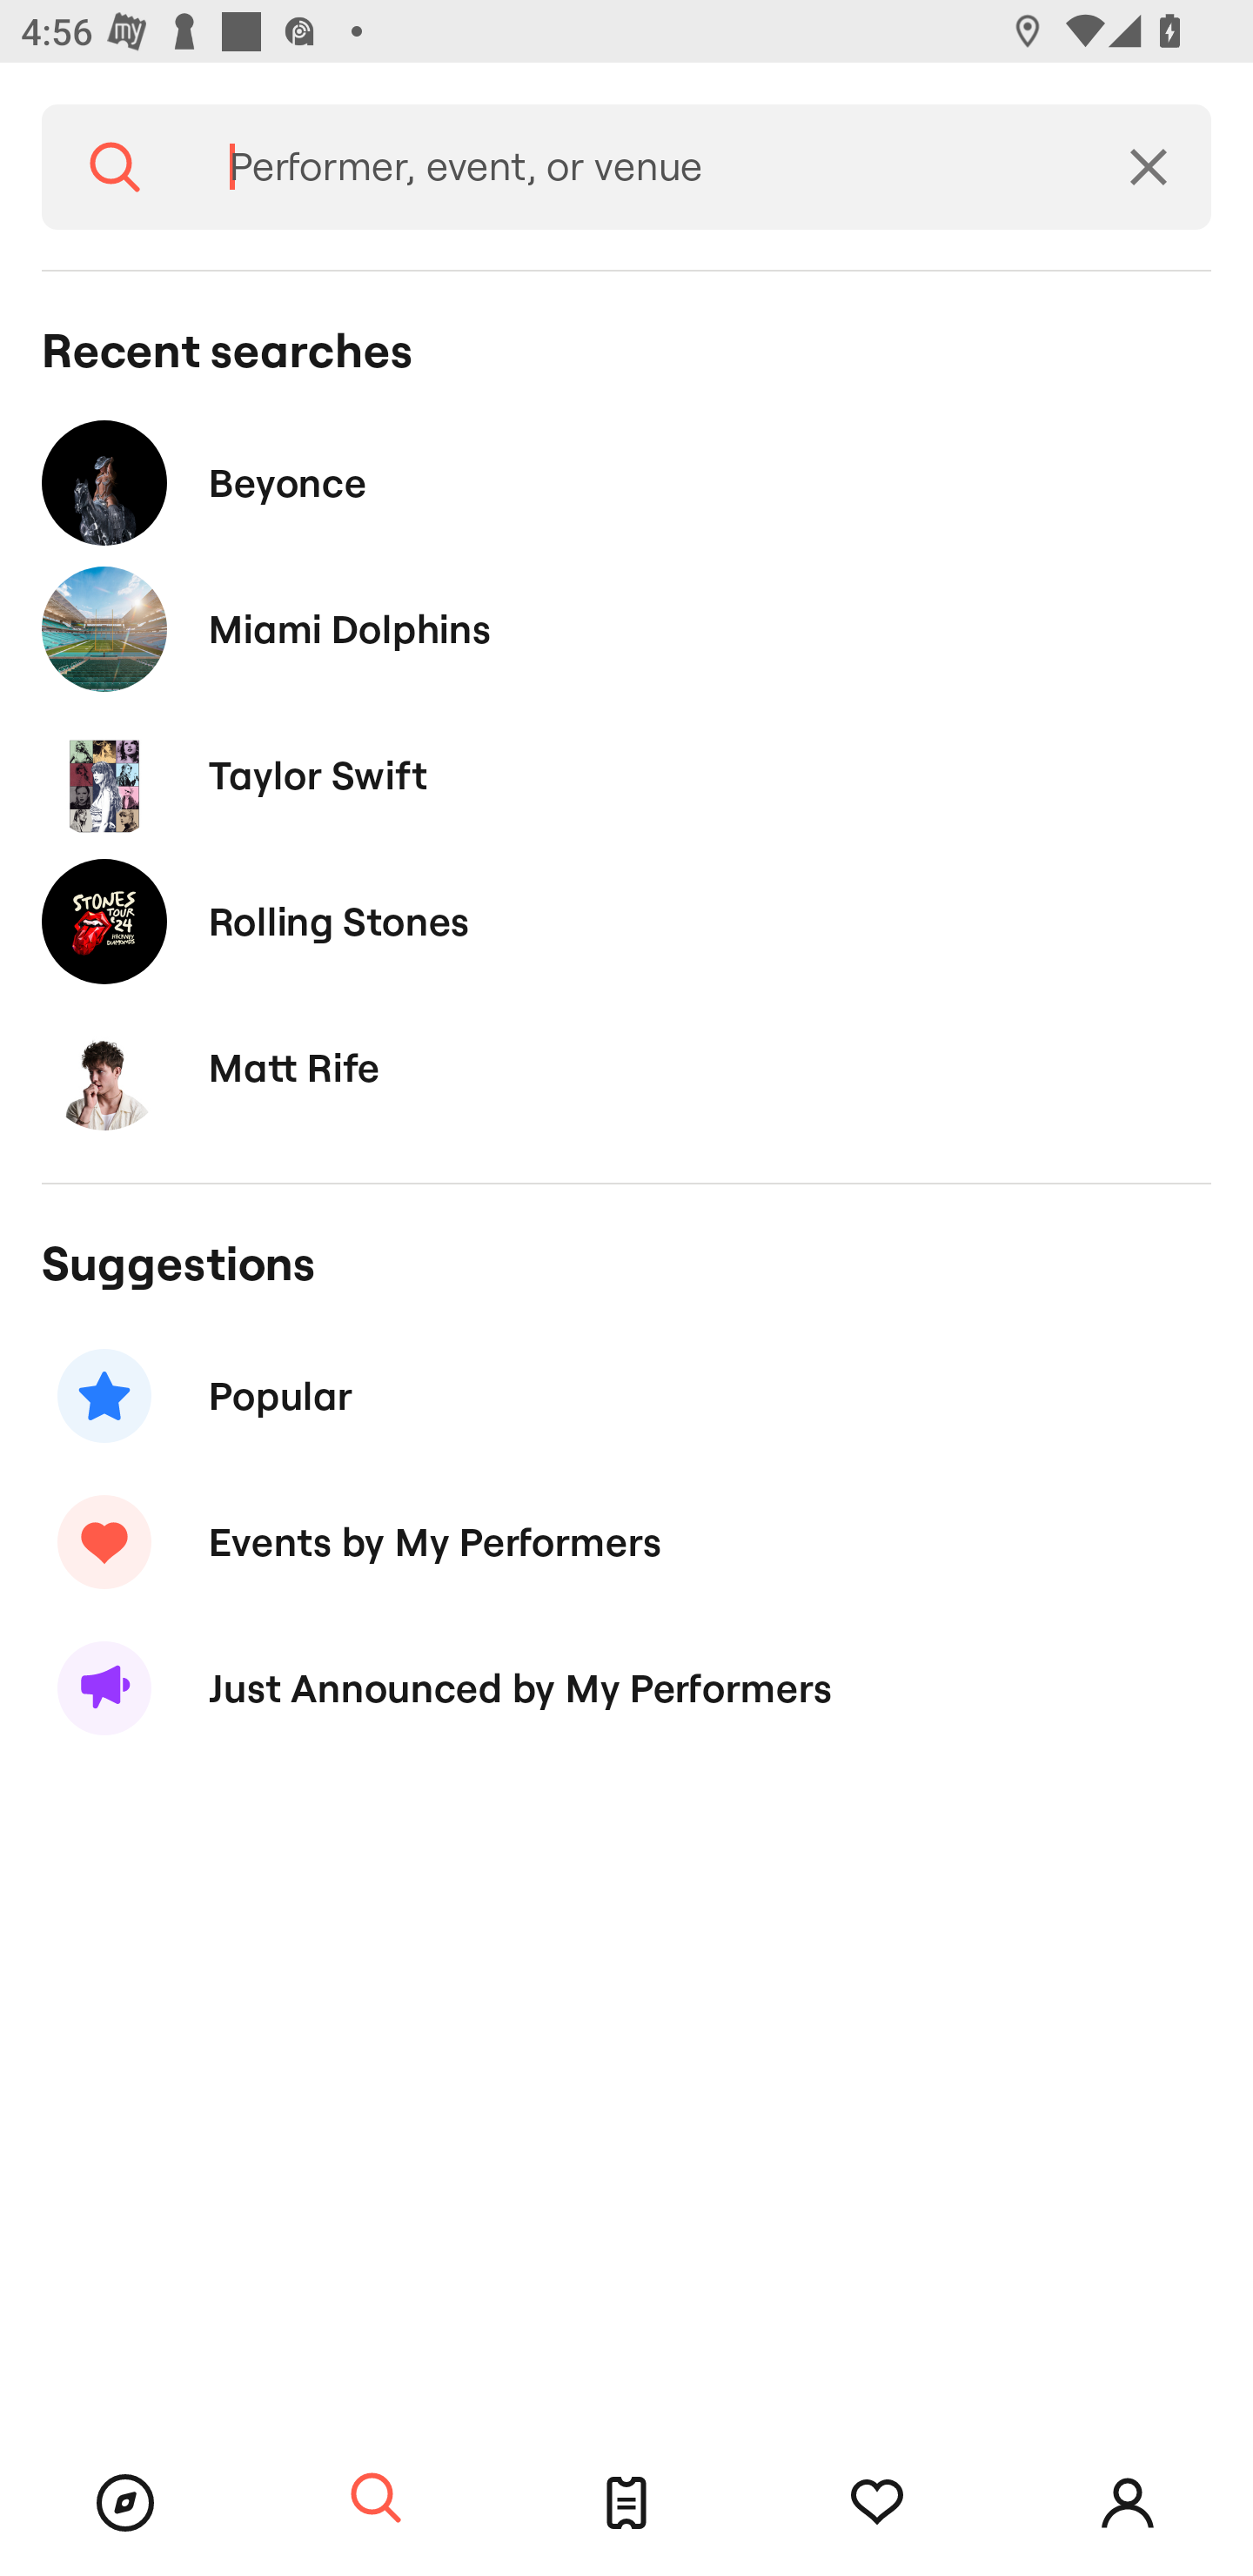 The image size is (1253, 2576). I want to click on Rolling Stones, so click(626, 921).